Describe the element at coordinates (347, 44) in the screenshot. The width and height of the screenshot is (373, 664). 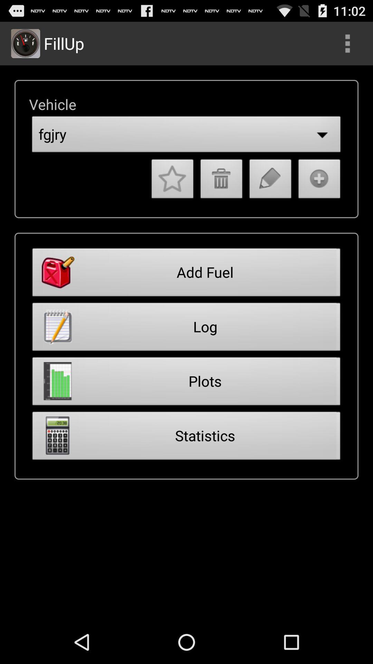
I see `search` at that location.